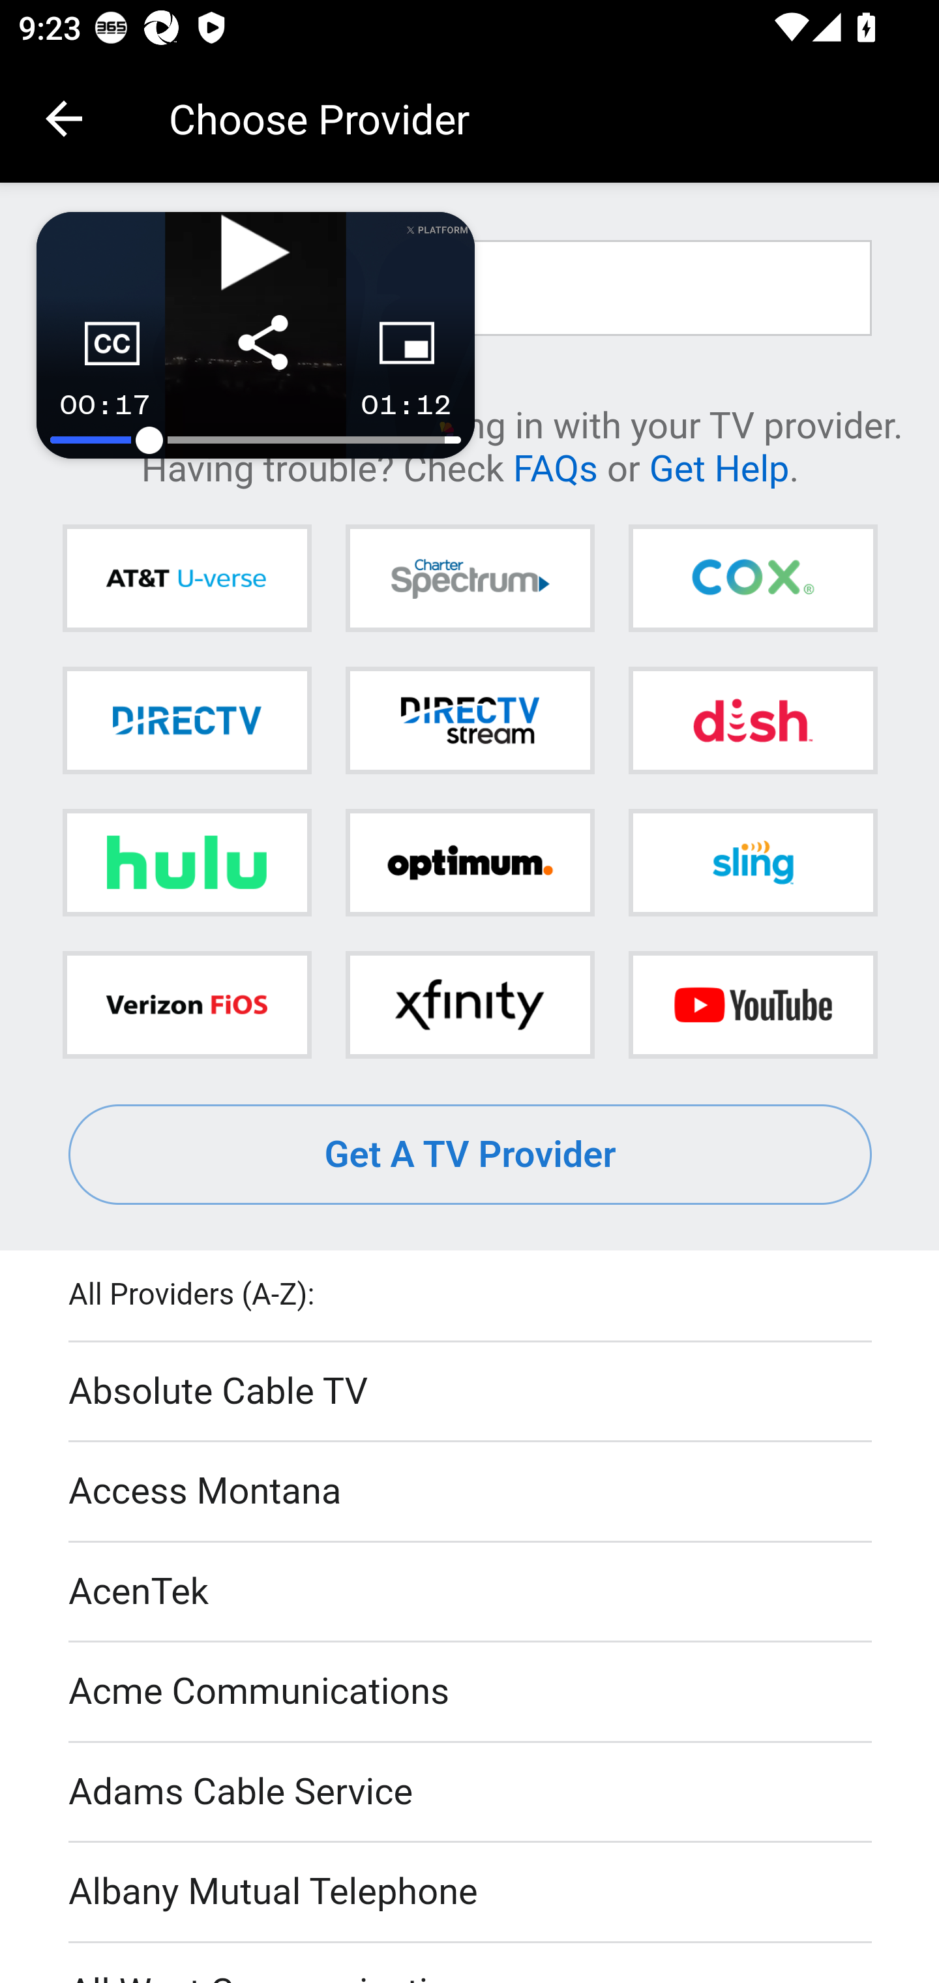  Describe the element at coordinates (471, 1592) in the screenshot. I see `AcenTek` at that location.